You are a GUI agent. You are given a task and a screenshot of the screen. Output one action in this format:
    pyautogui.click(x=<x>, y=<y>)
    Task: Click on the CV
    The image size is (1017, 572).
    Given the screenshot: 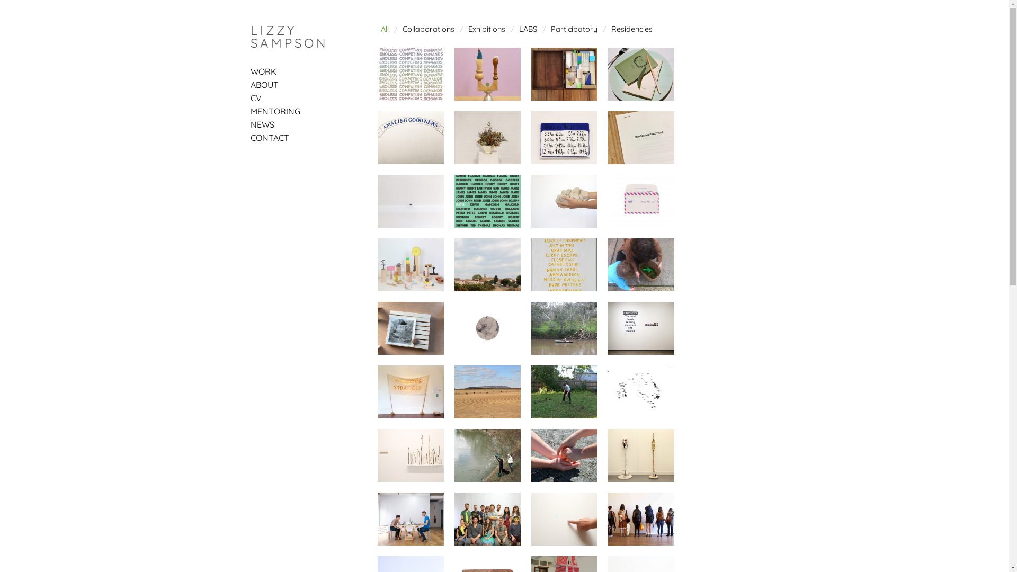 What is the action you would take?
    pyautogui.click(x=255, y=98)
    